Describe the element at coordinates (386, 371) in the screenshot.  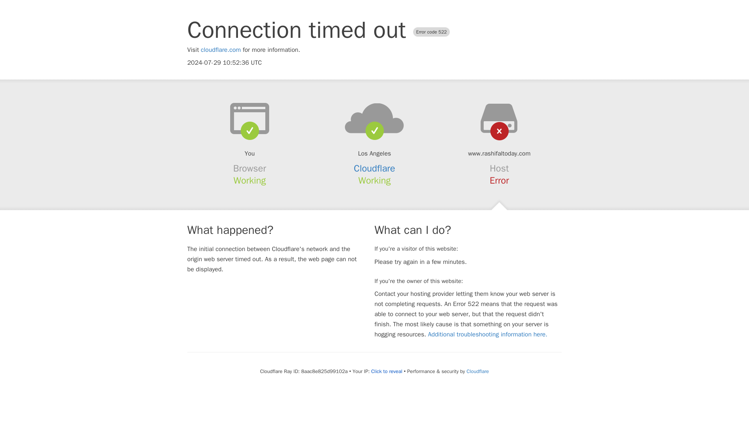
I see `Click to reveal` at that location.